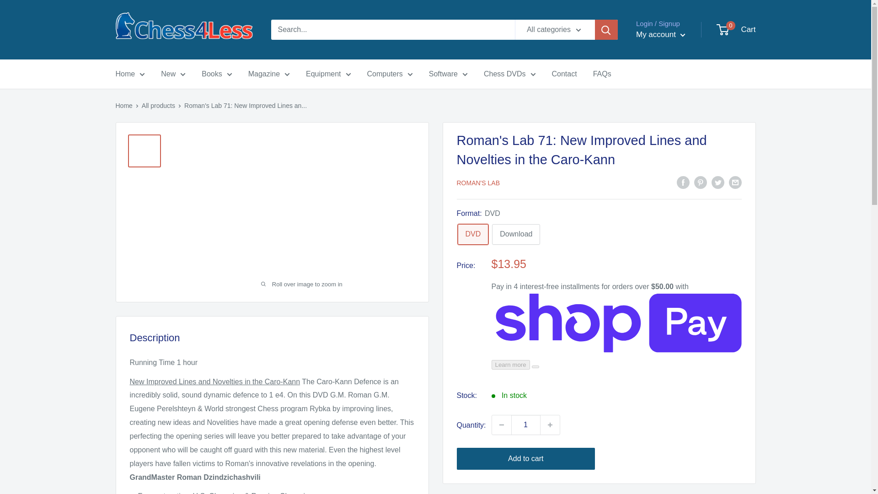 The image size is (878, 494). I want to click on Decrease quantity by 1, so click(501, 425).